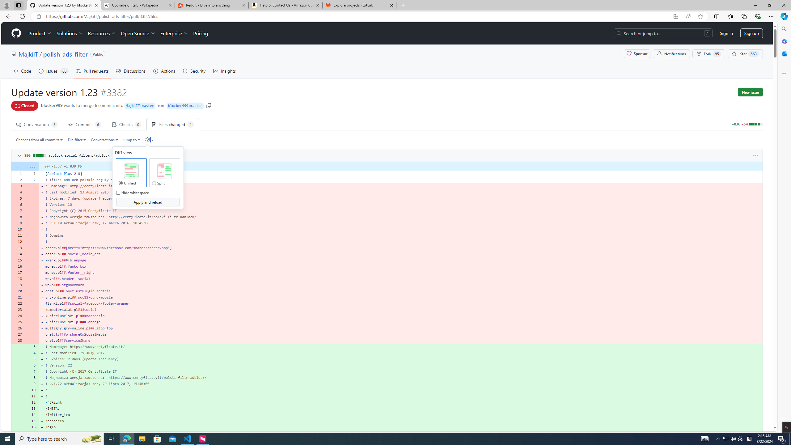  Describe the element at coordinates (18, 310) in the screenshot. I see `23` at that location.